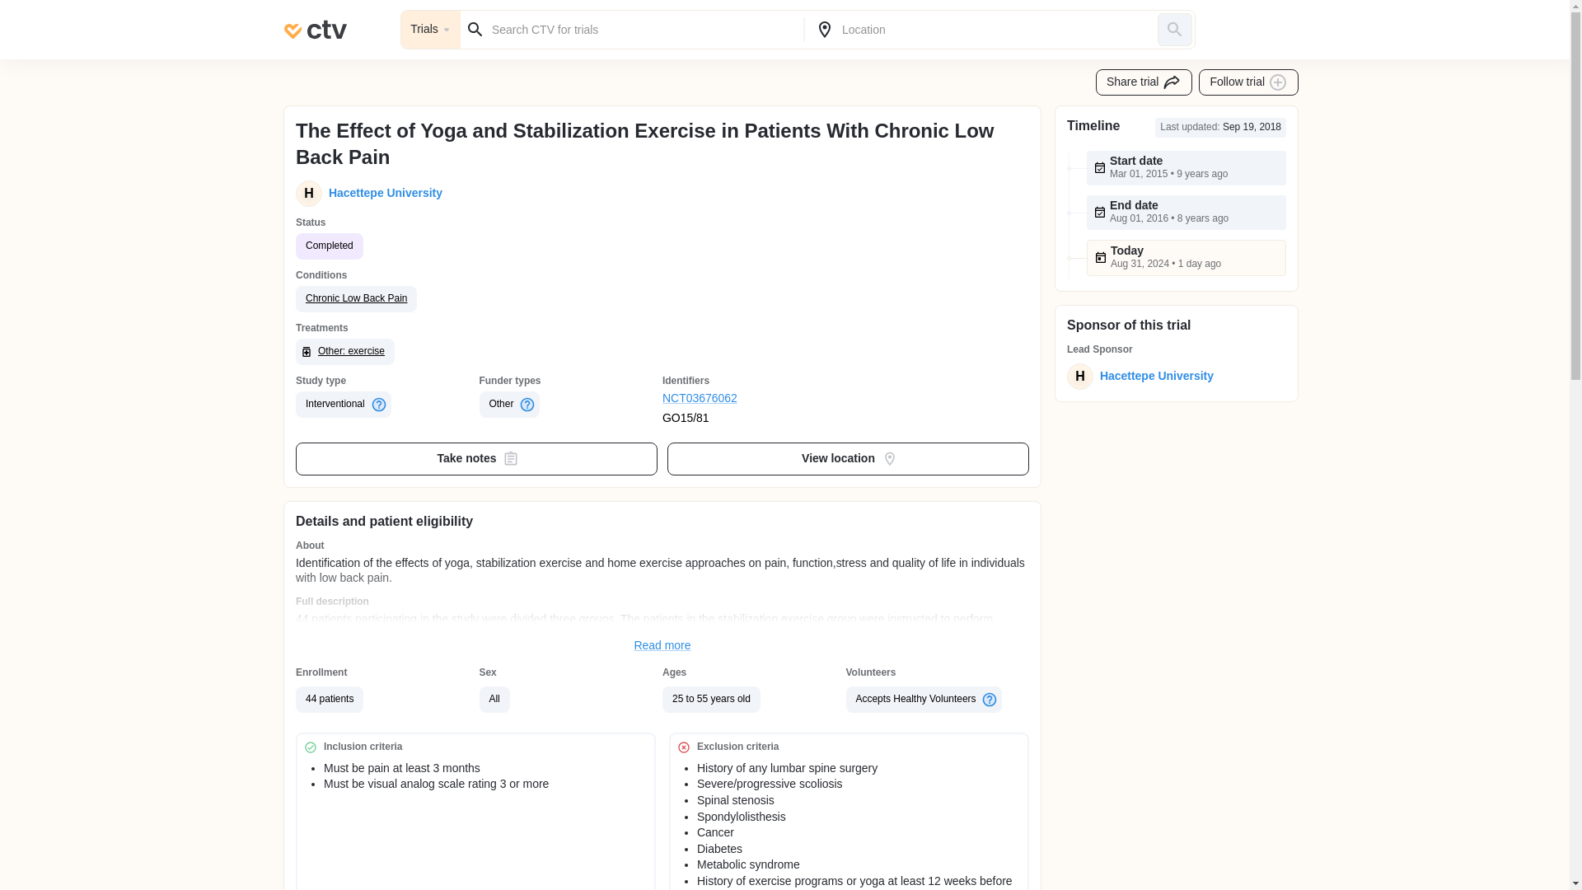 The image size is (1582, 890). I want to click on Take notes, so click(476, 458).